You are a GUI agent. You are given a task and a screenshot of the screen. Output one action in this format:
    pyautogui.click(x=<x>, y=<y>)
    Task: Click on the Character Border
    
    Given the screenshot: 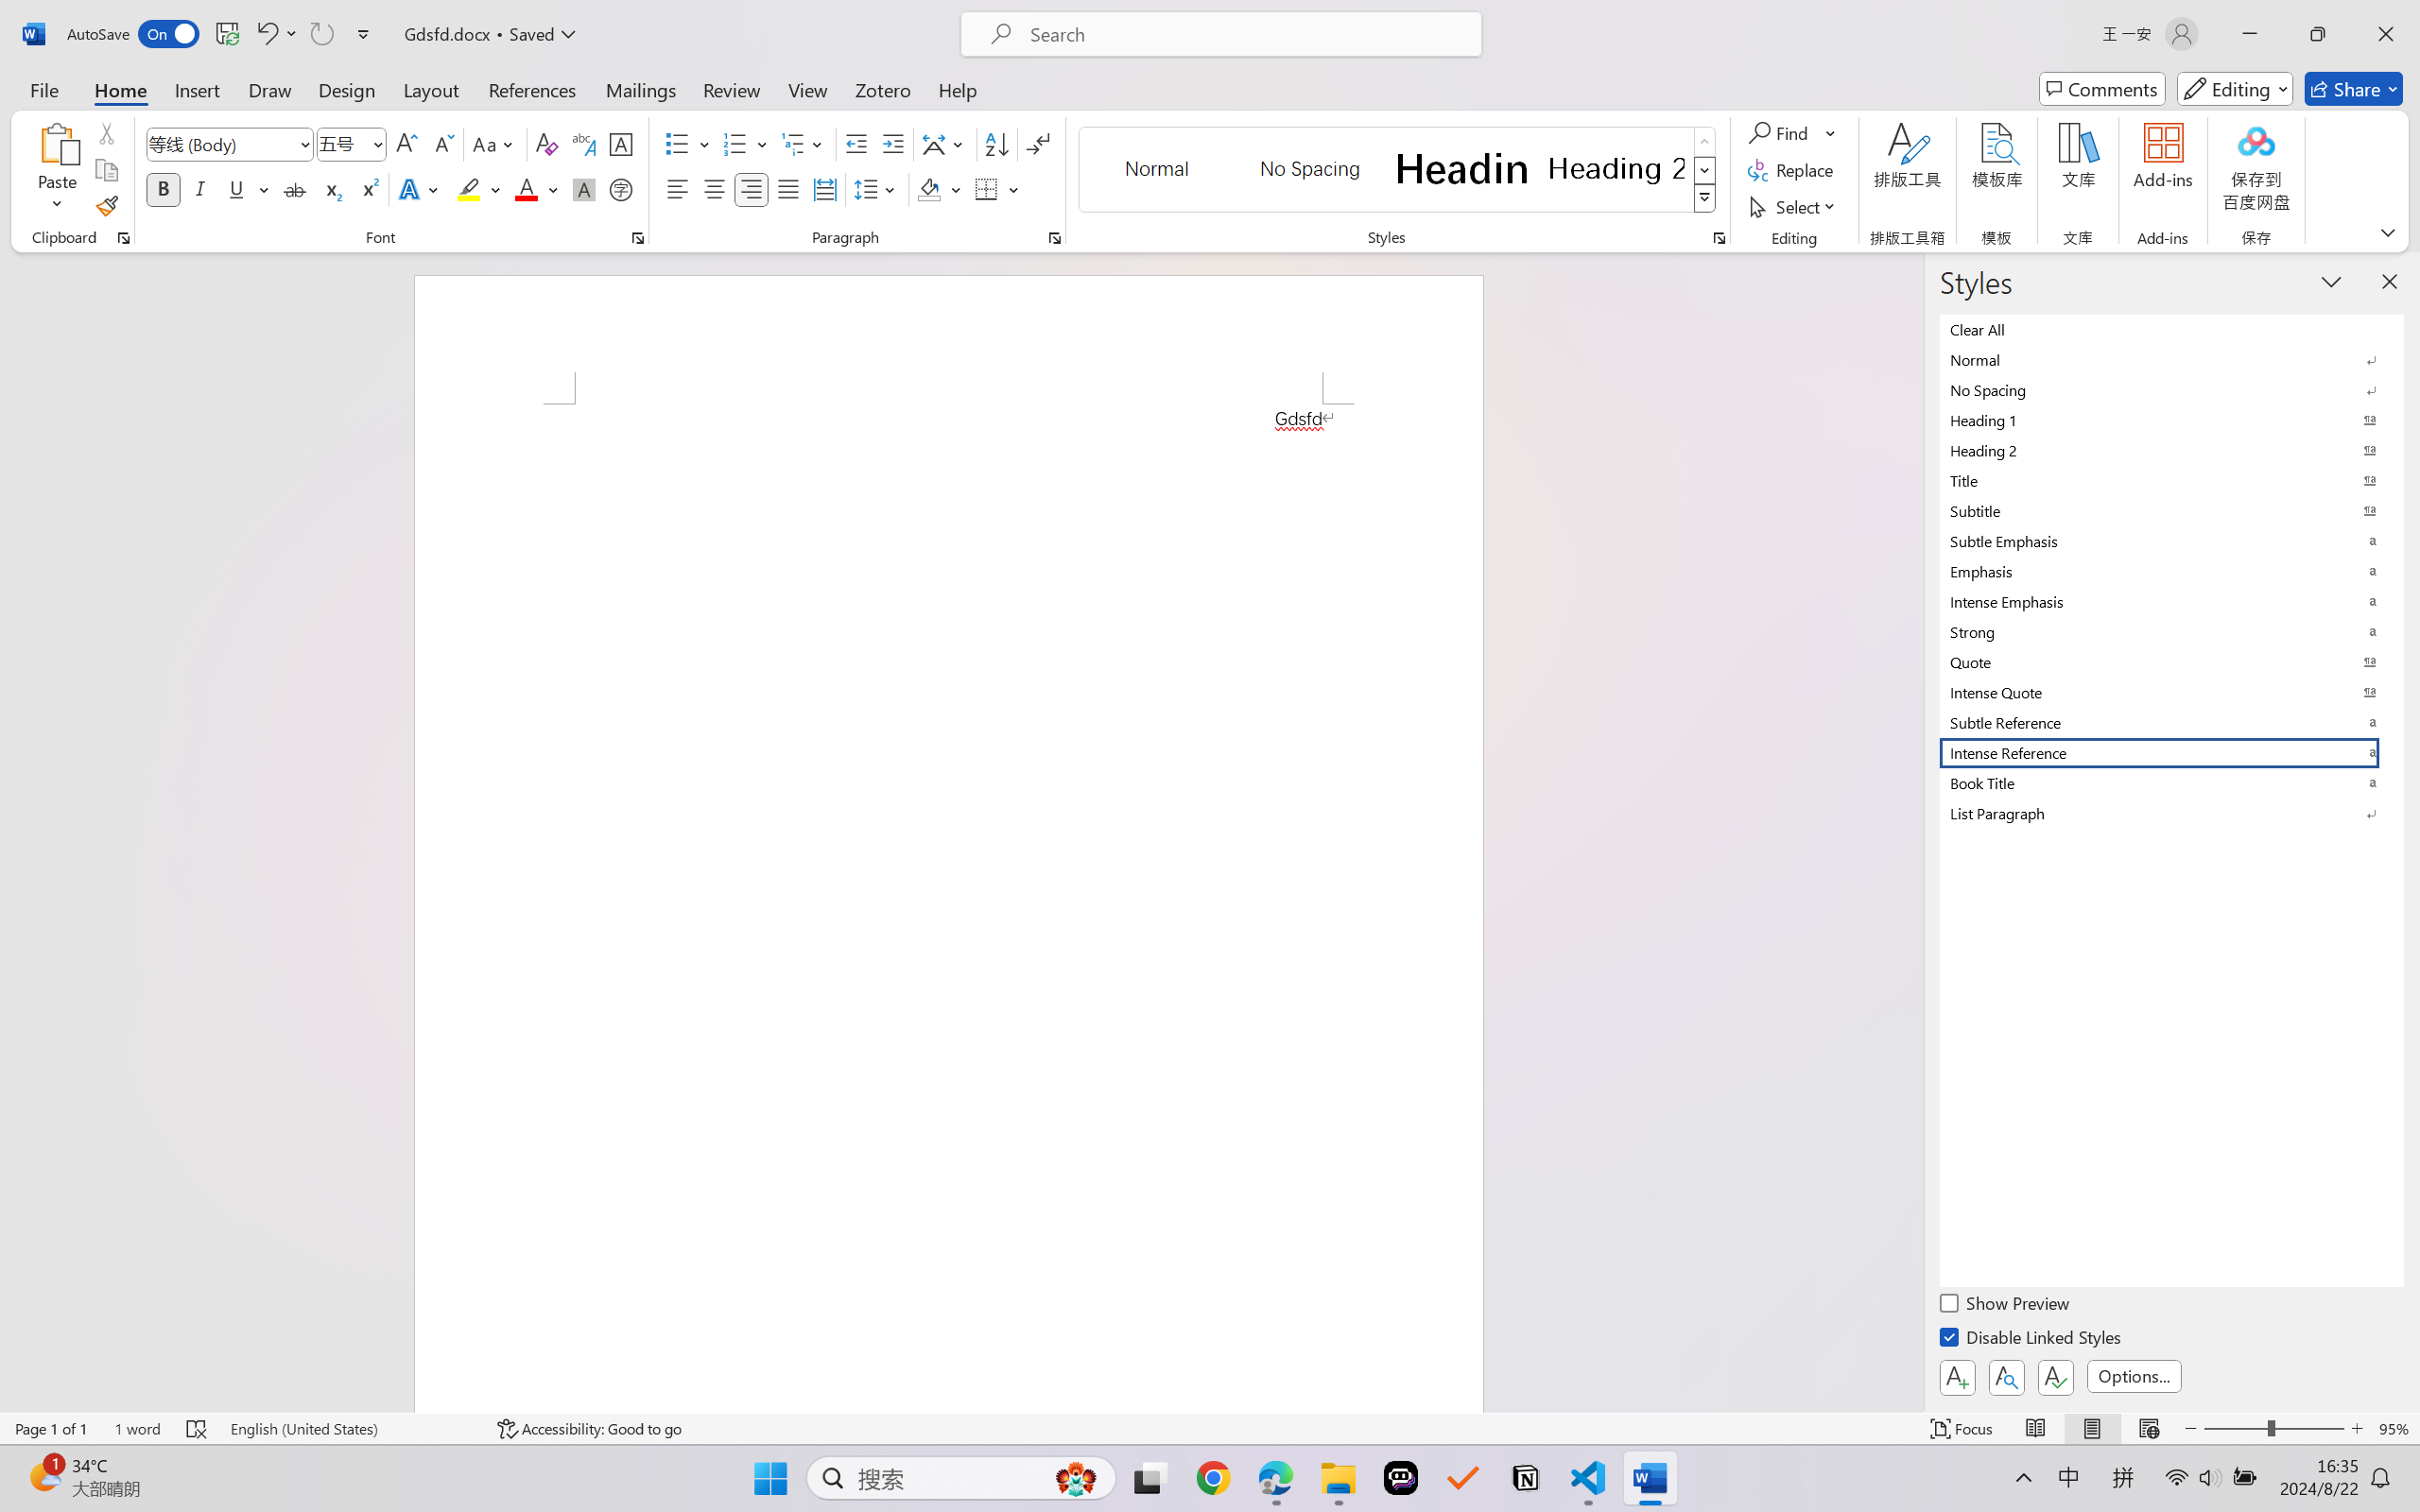 What is the action you would take?
    pyautogui.click(x=622, y=144)
    